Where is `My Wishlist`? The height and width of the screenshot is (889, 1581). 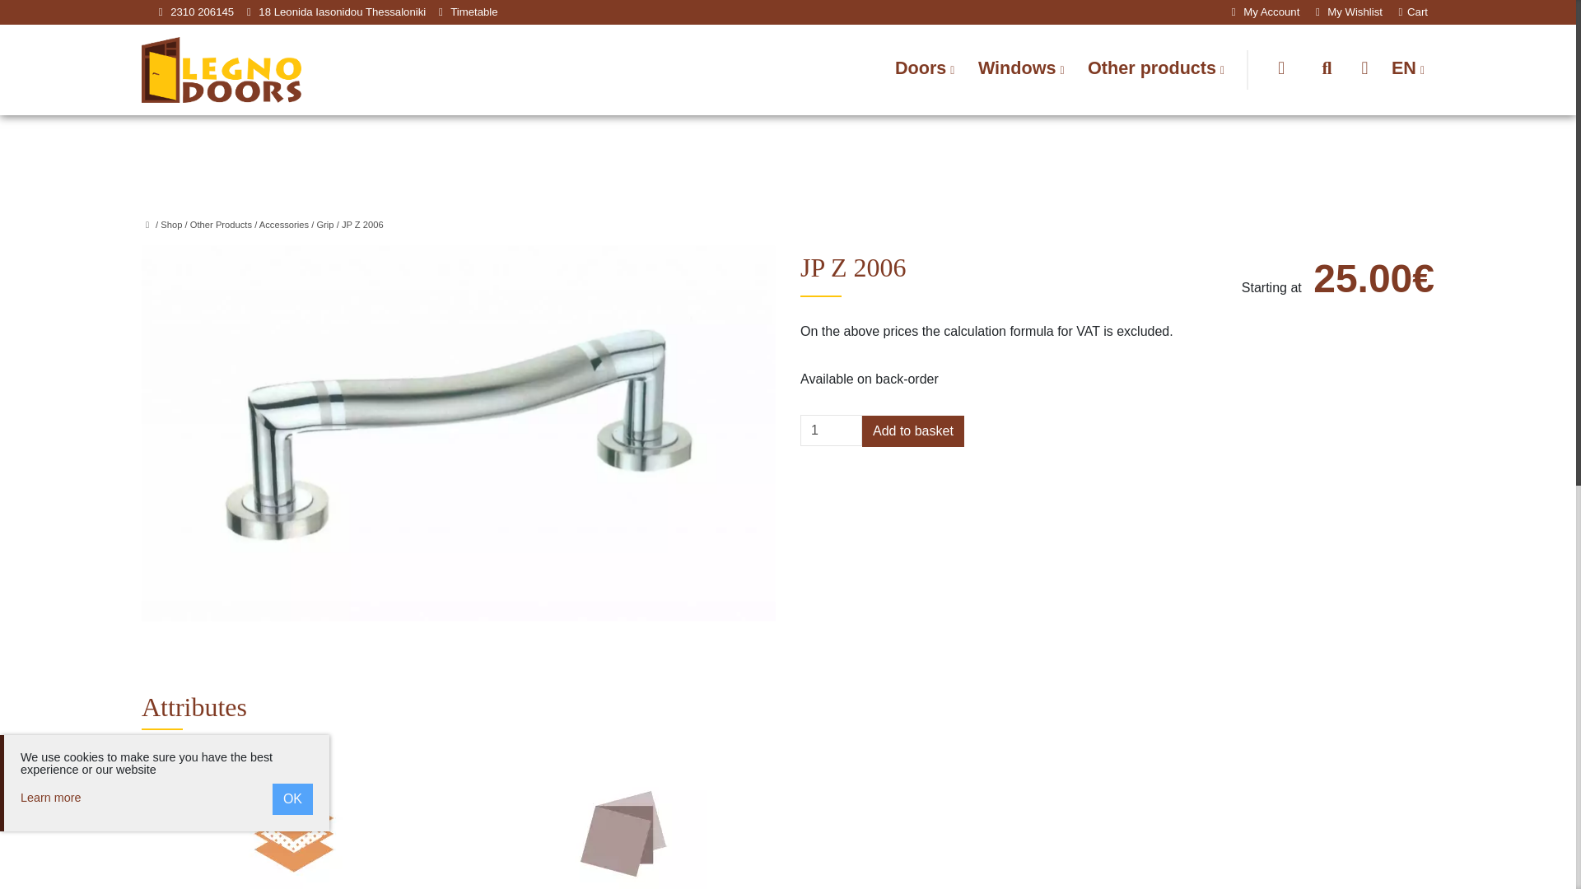
My Wishlist is located at coordinates (1345, 12).